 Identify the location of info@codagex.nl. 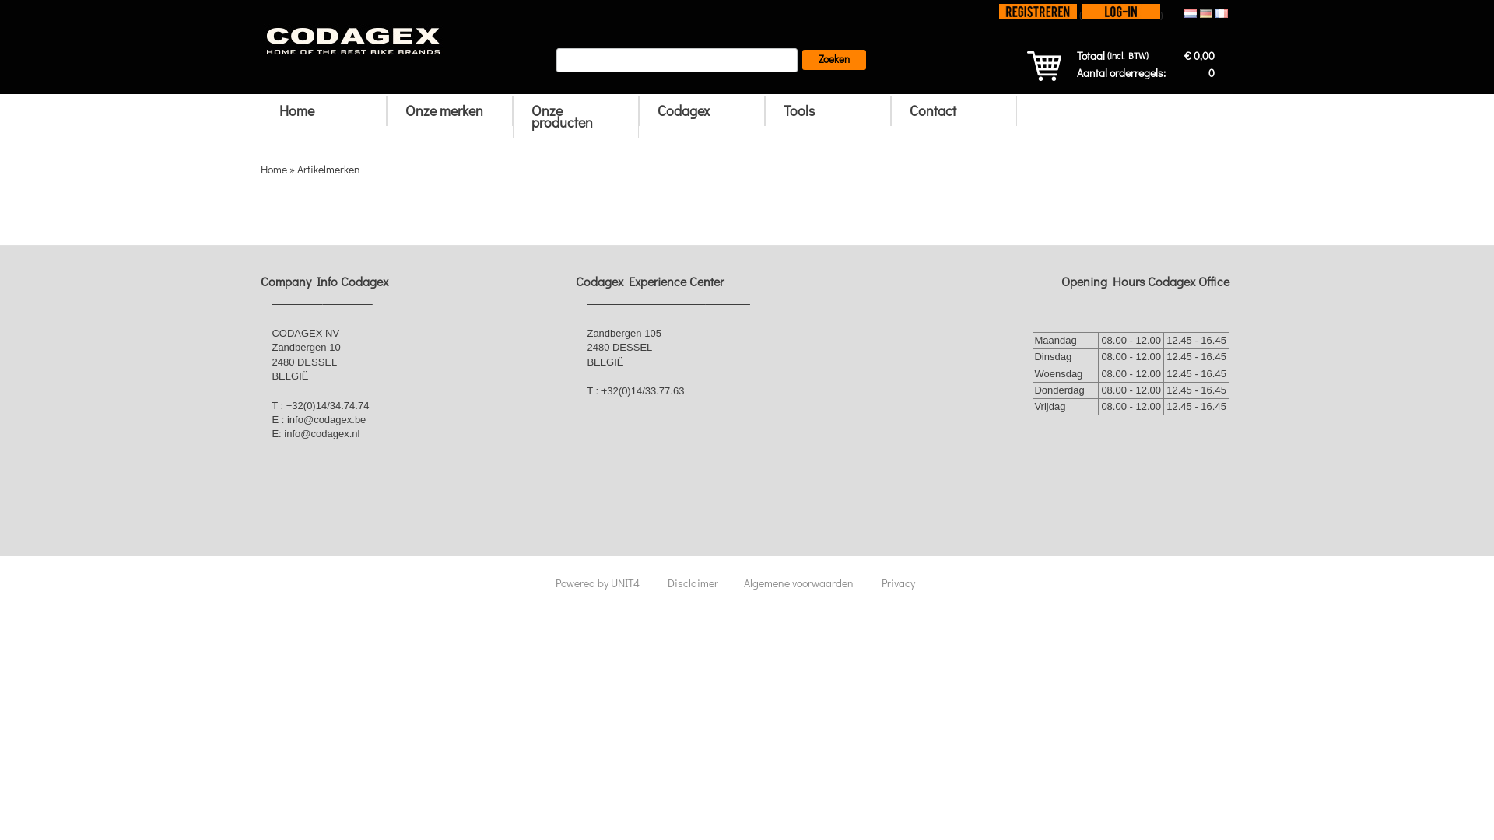
(322, 434).